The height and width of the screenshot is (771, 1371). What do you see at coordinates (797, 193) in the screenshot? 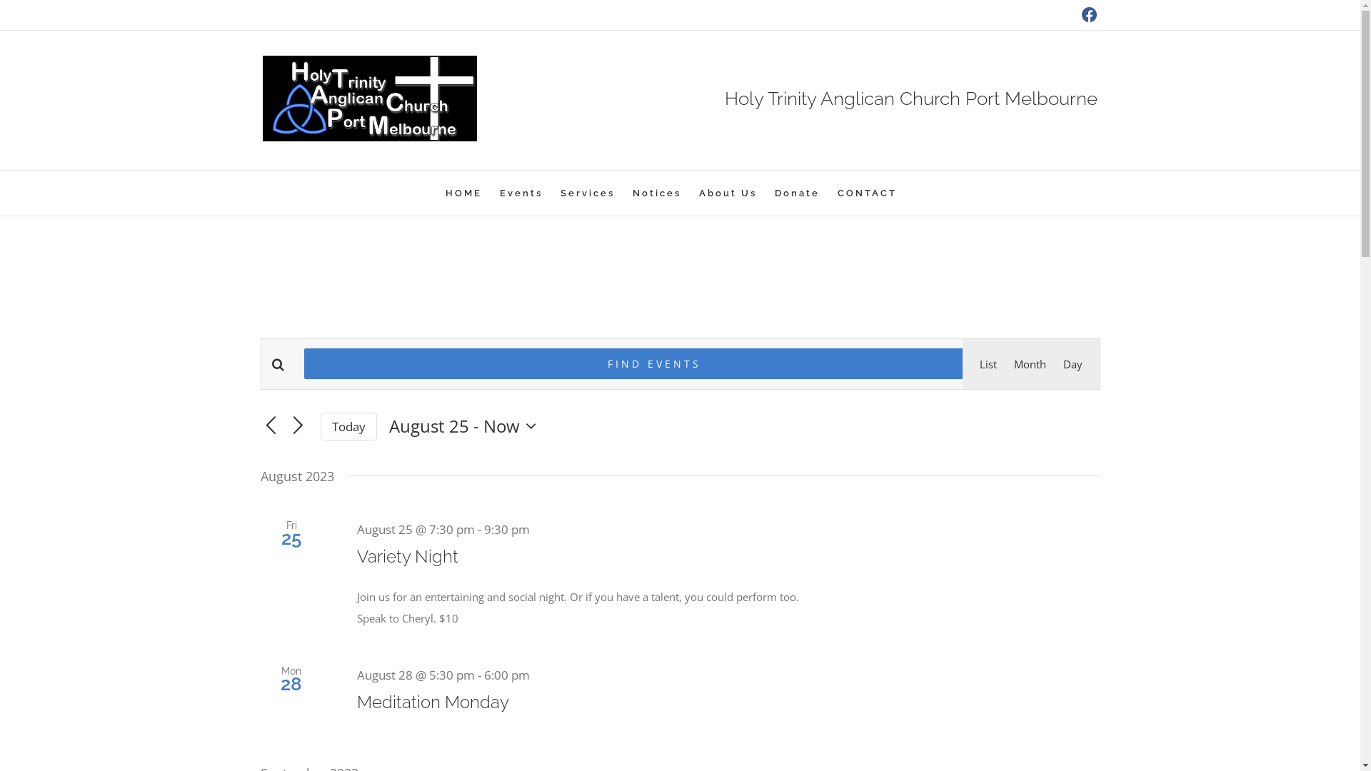
I see `Donate` at bounding box center [797, 193].